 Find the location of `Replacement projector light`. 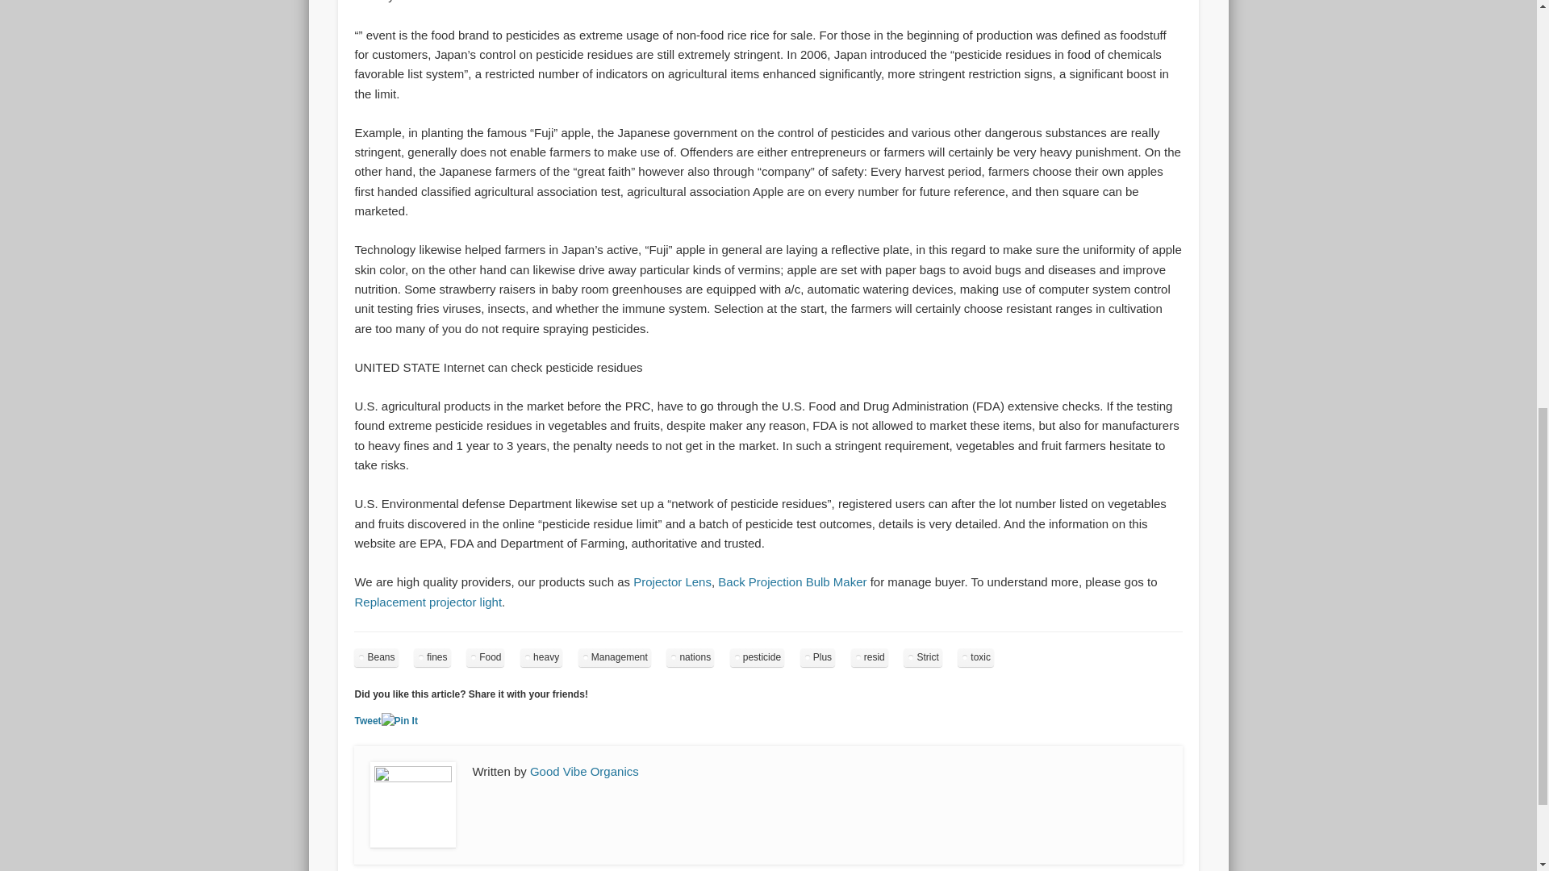

Replacement projector light is located at coordinates (428, 602).